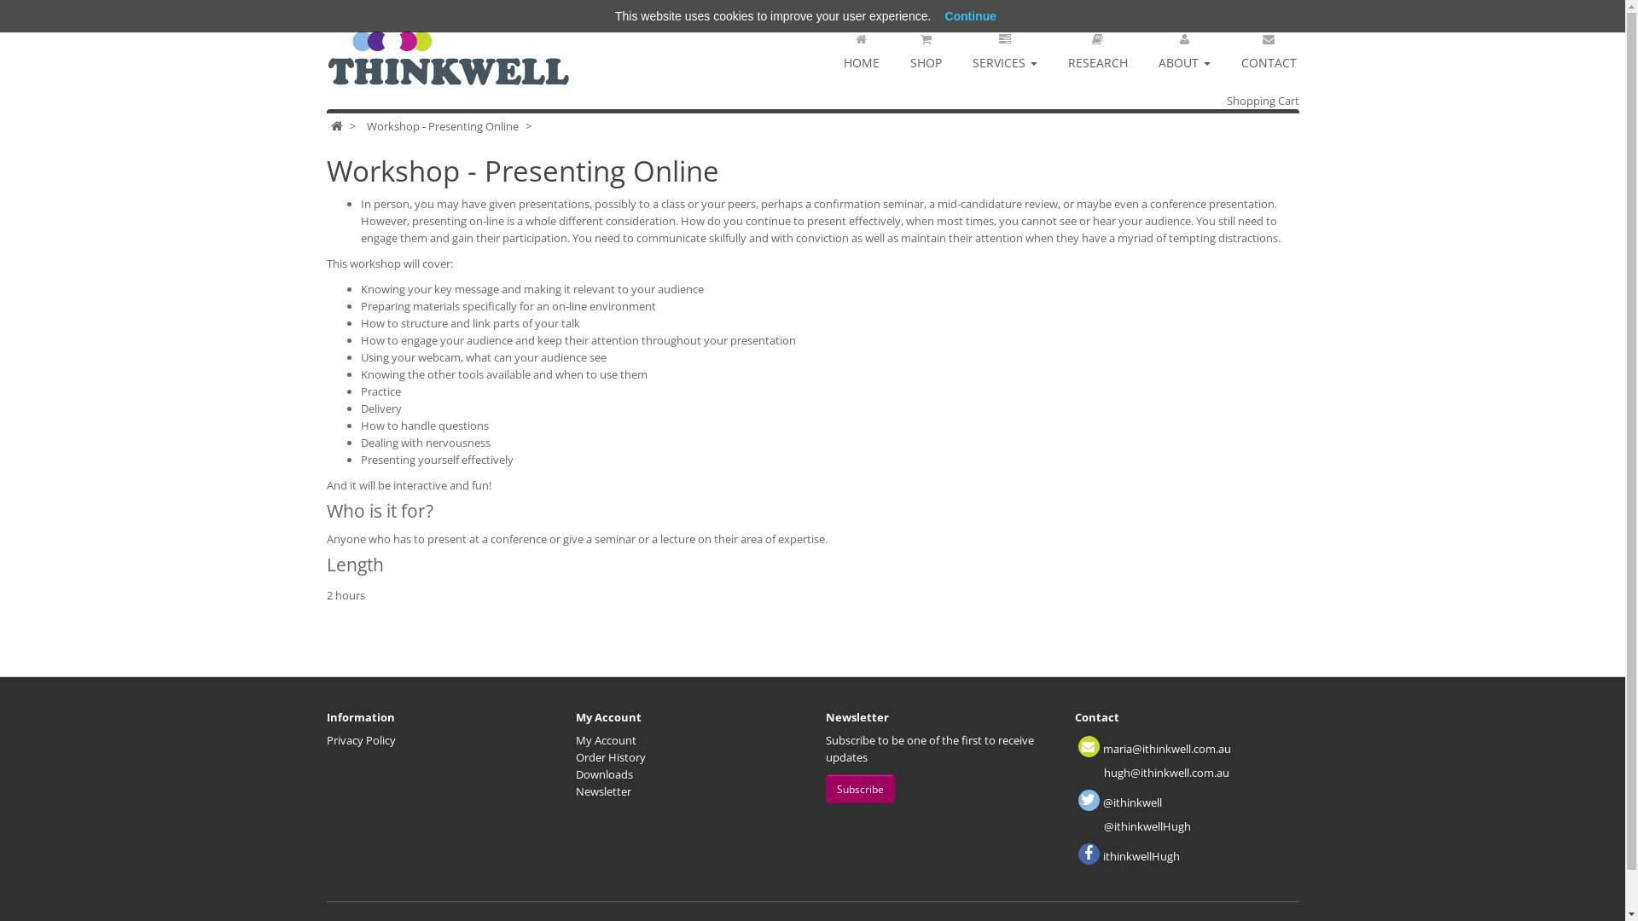 The width and height of the screenshot is (1638, 921). I want to click on ithinkwellHugh, so click(1141, 856).